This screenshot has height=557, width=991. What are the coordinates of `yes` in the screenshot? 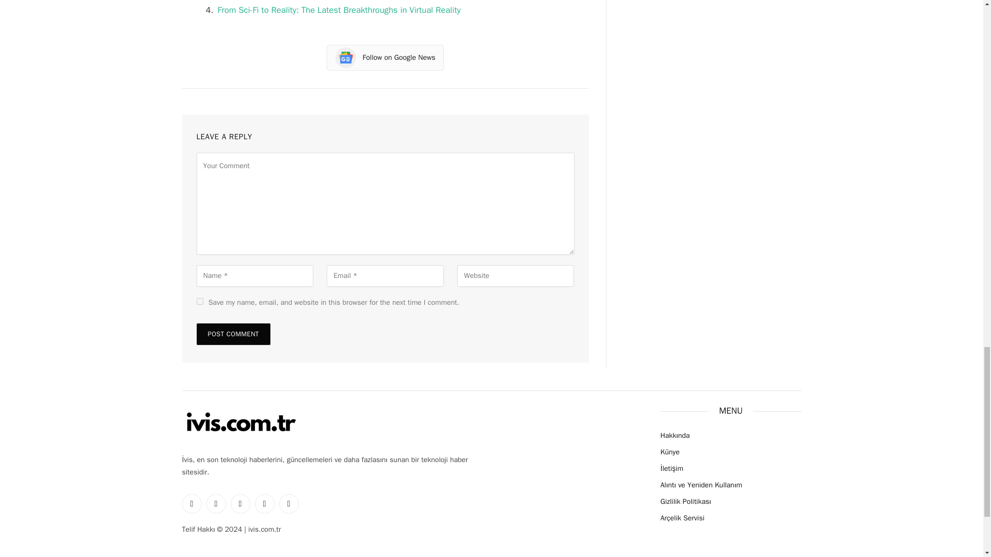 It's located at (199, 301).